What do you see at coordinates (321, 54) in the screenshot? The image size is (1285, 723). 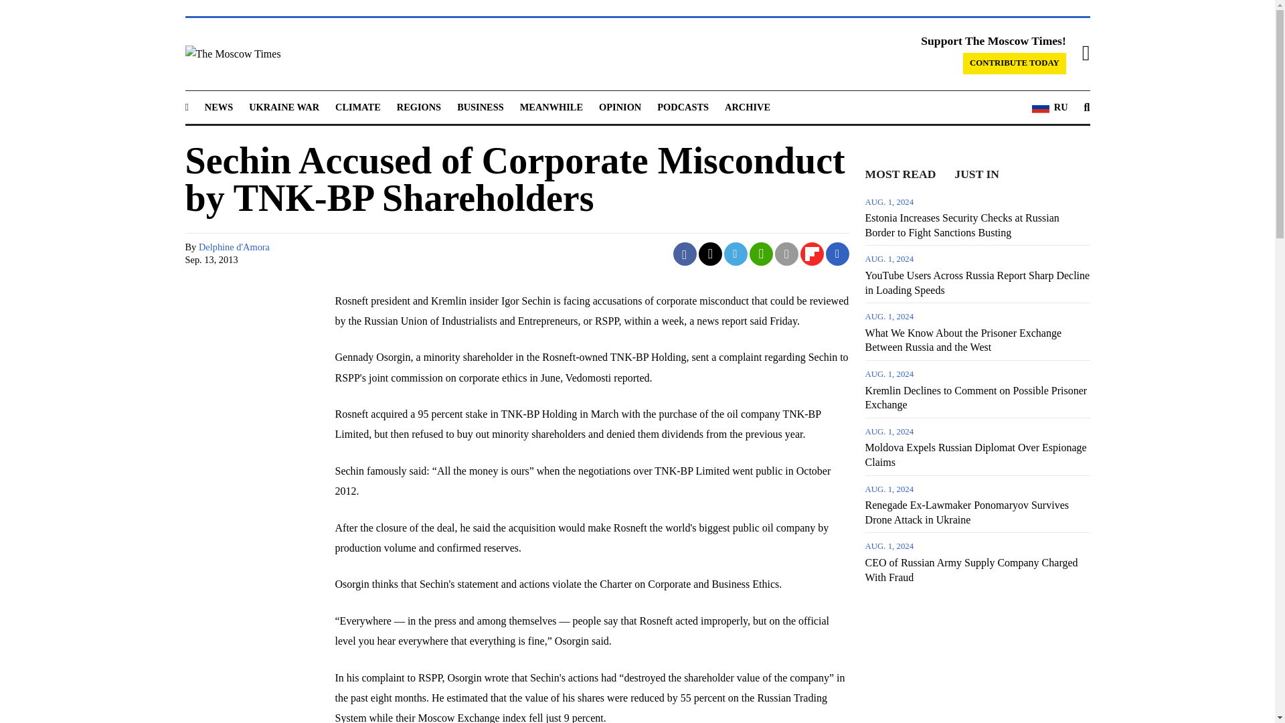 I see `The Moscow Times - Independent News from Russia` at bounding box center [321, 54].